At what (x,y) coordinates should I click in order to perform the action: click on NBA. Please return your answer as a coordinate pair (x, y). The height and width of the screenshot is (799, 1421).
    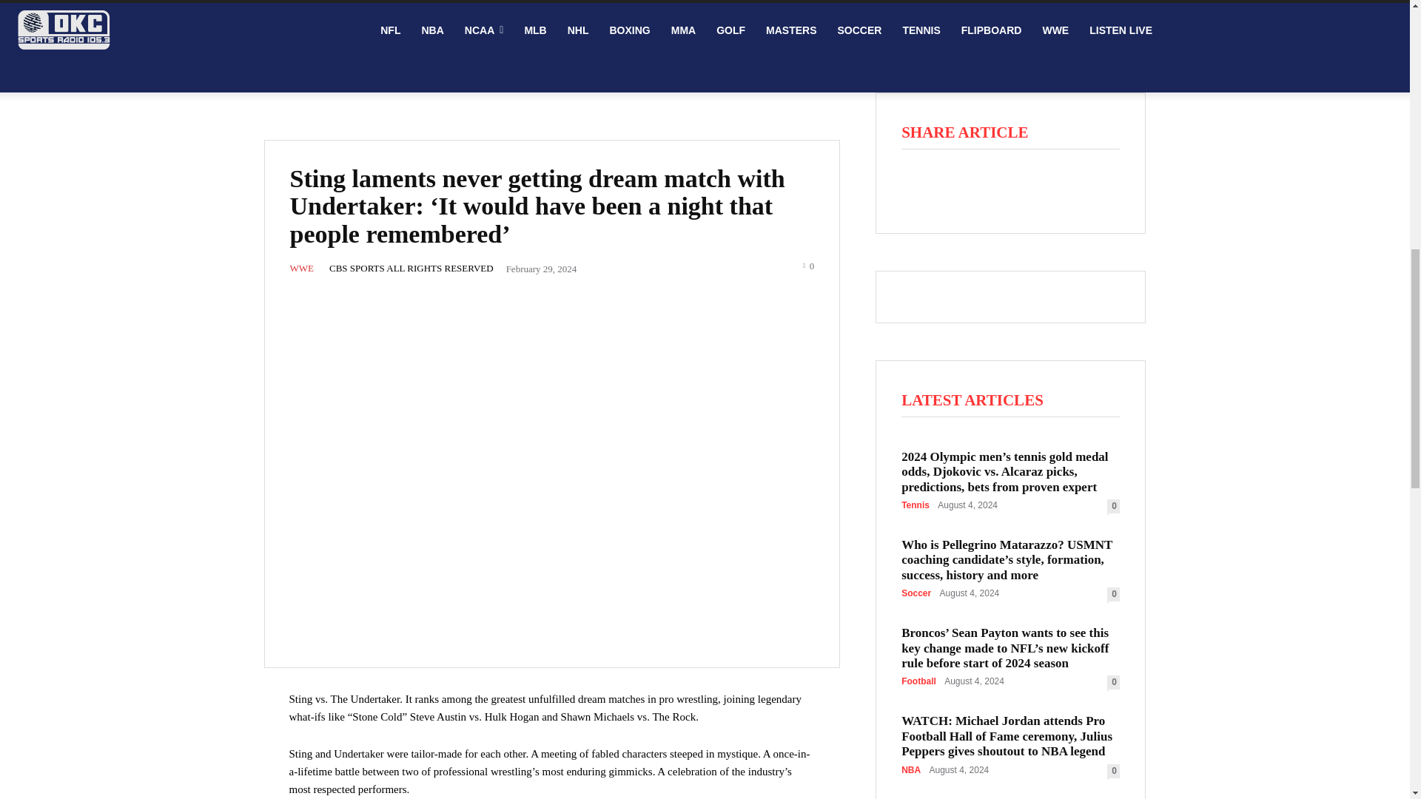
    Looking at the image, I should click on (431, 30).